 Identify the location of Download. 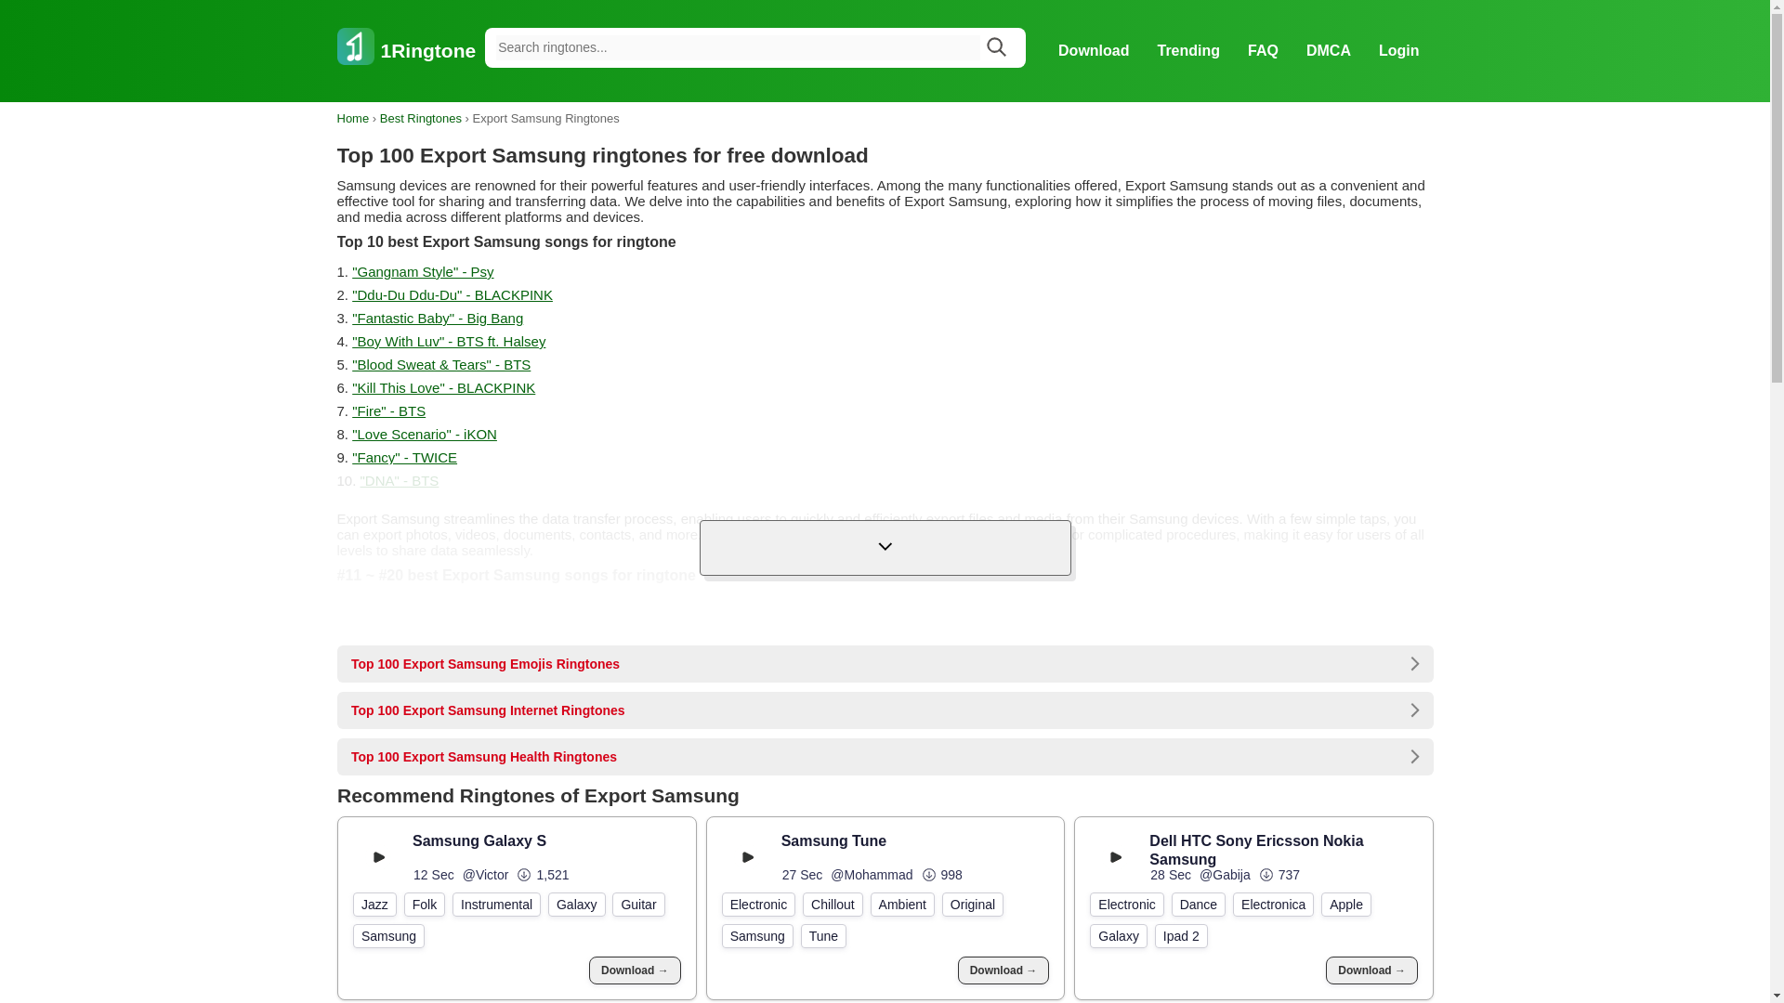
(1093, 50).